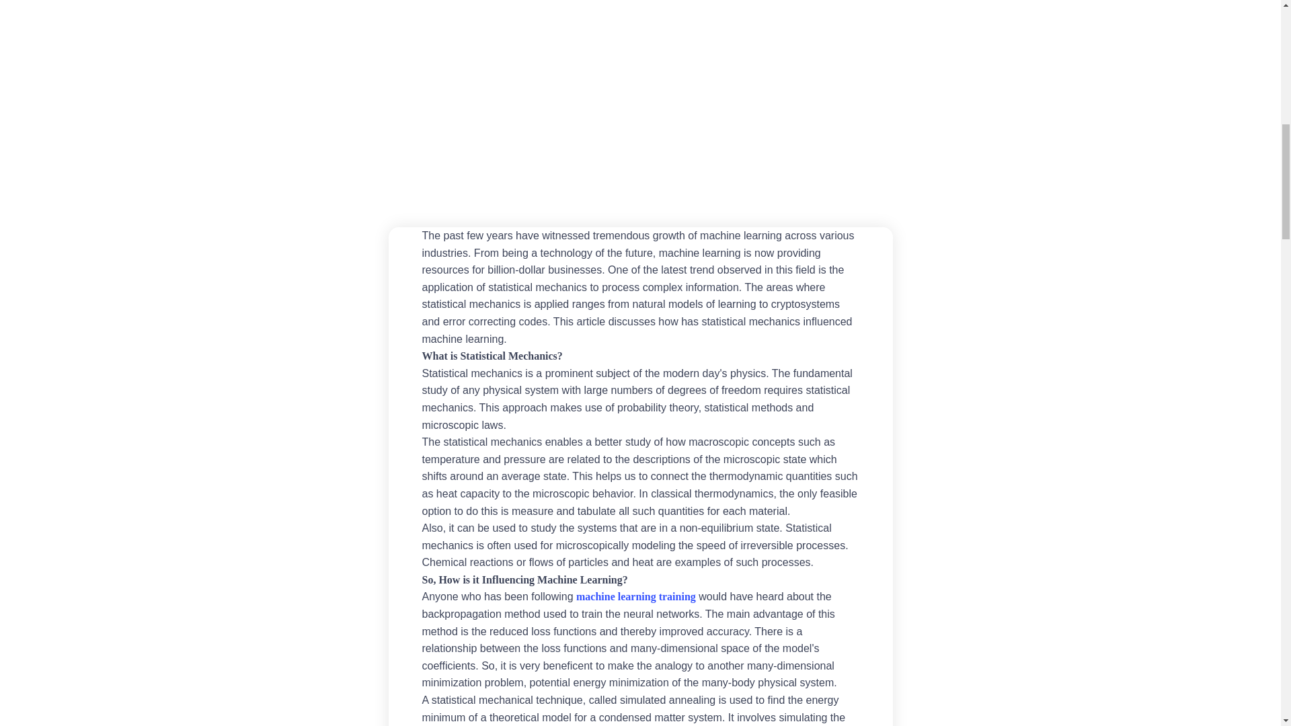  I want to click on machine learning training, so click(635, 597).